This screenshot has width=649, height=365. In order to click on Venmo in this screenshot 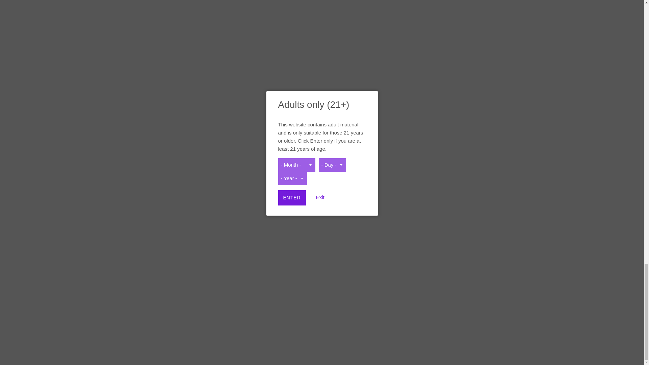, I will do `click(507, 351)`.